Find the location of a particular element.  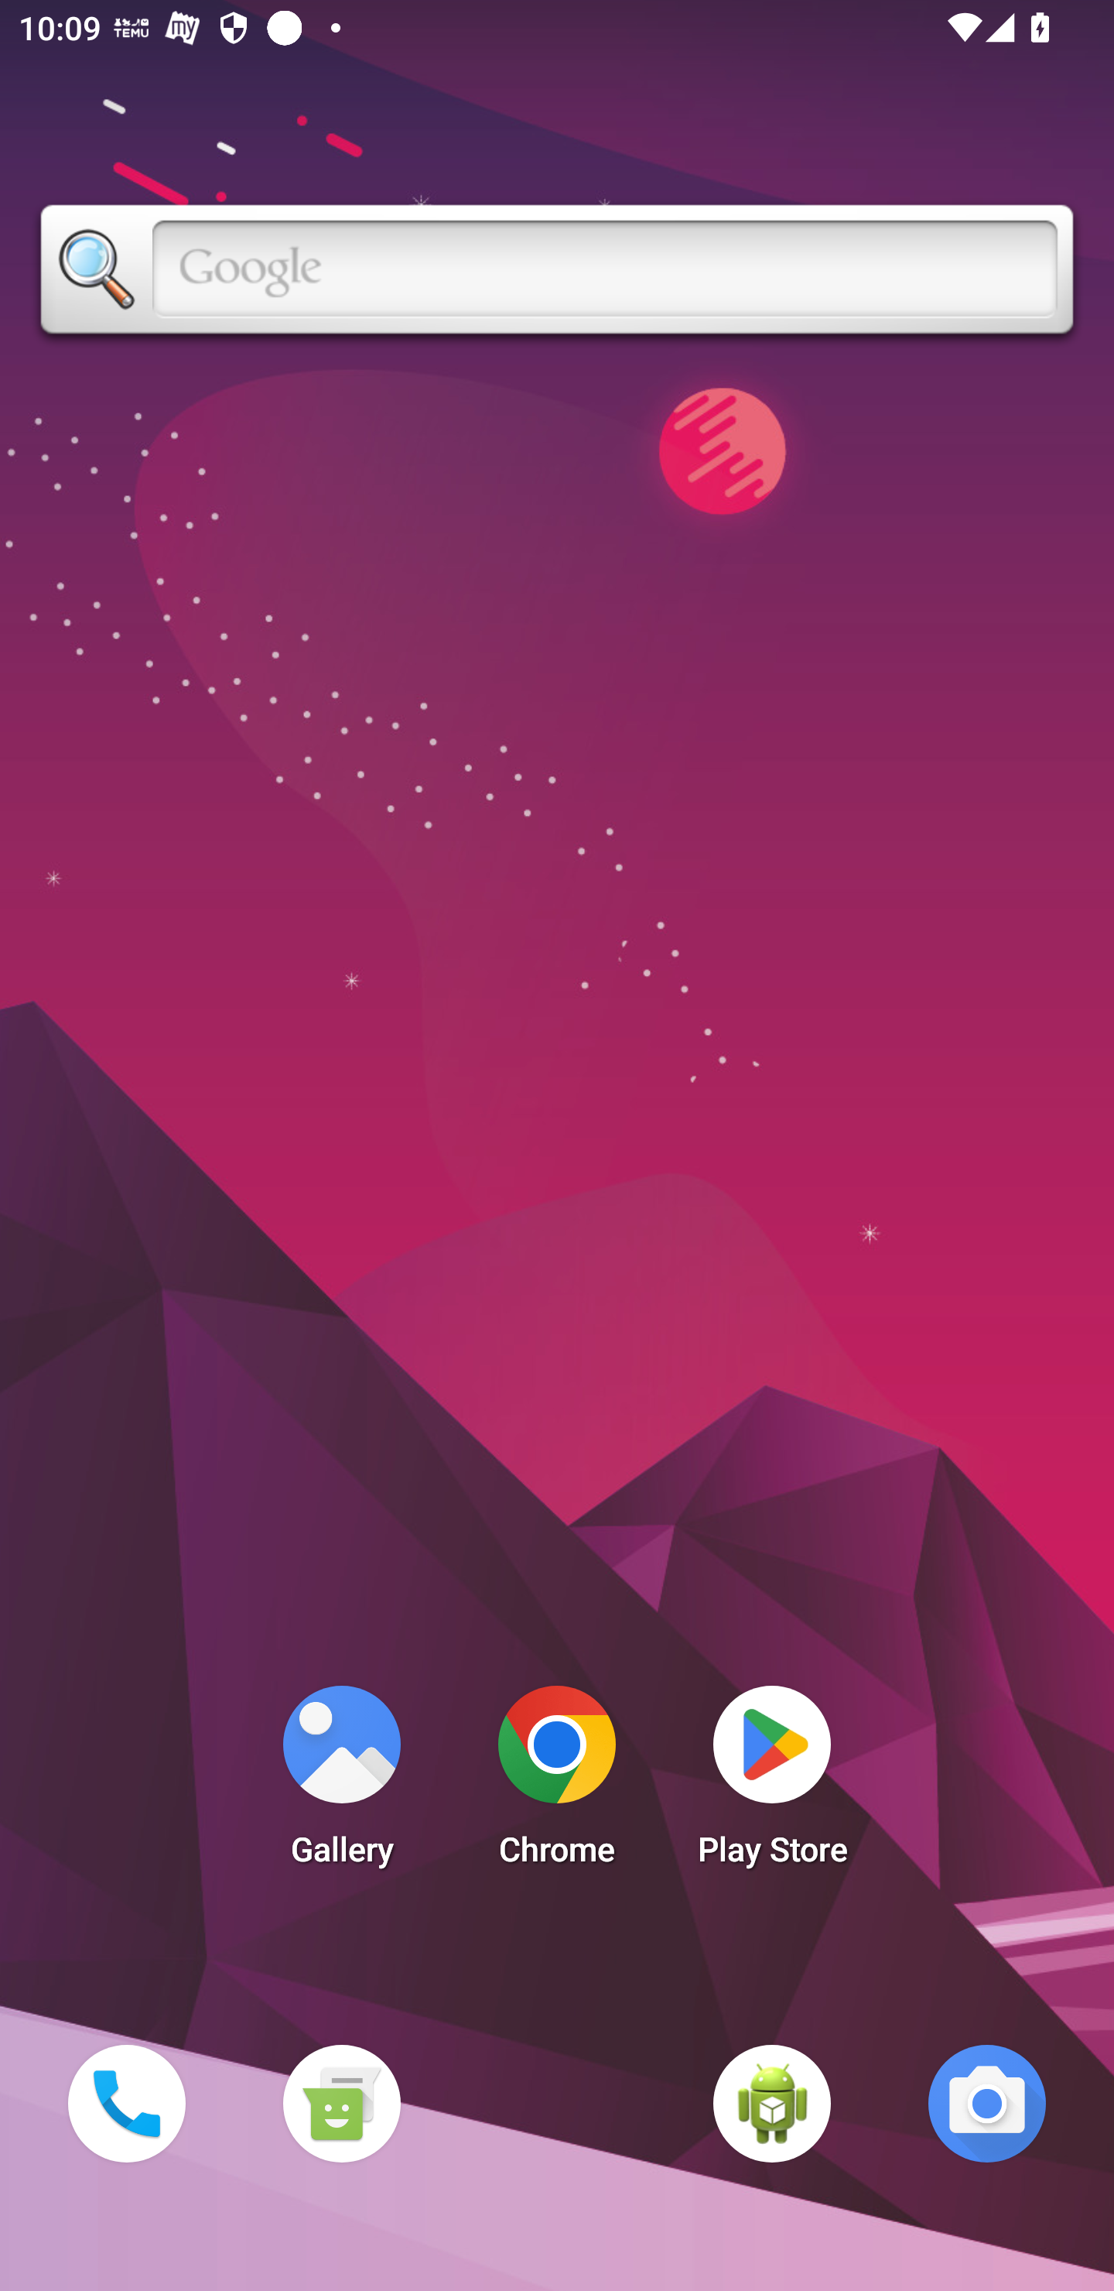

WebView Browser Tester is located at coordinates (772, 2103).